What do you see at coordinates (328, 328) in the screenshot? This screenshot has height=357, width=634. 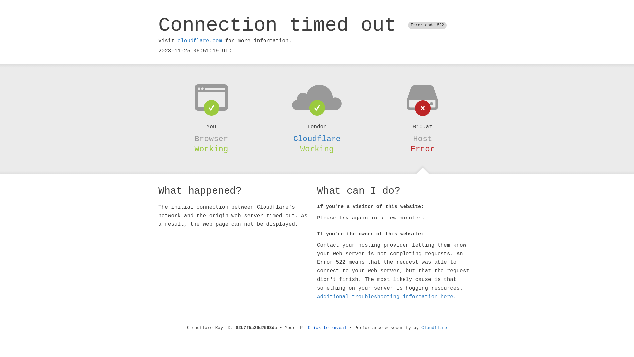 I see `Click to reveal` at bounding box center [328, 328].